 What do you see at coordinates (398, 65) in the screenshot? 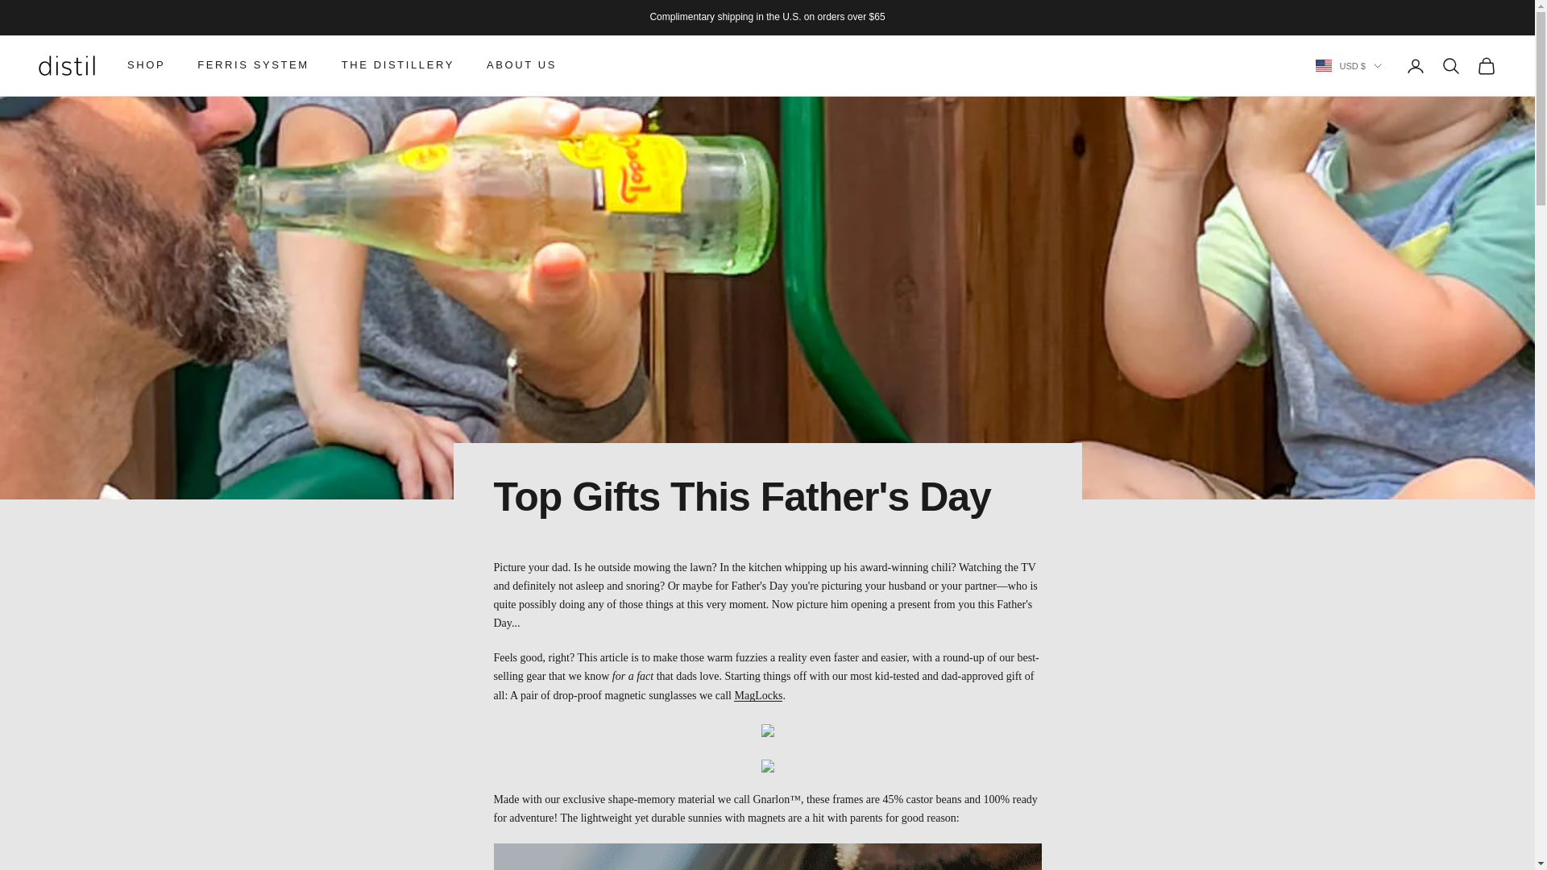
I see `THE DISTILLERY` at bounding box center [398, 65].